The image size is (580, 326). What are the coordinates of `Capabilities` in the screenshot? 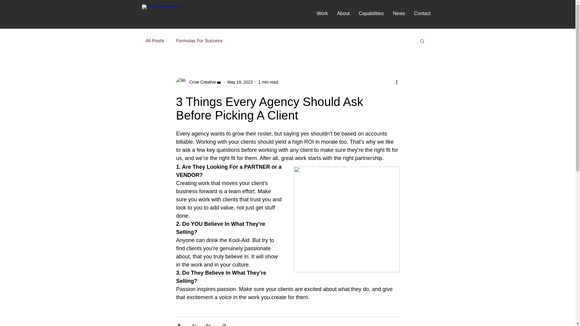 It's located at (371, 13).